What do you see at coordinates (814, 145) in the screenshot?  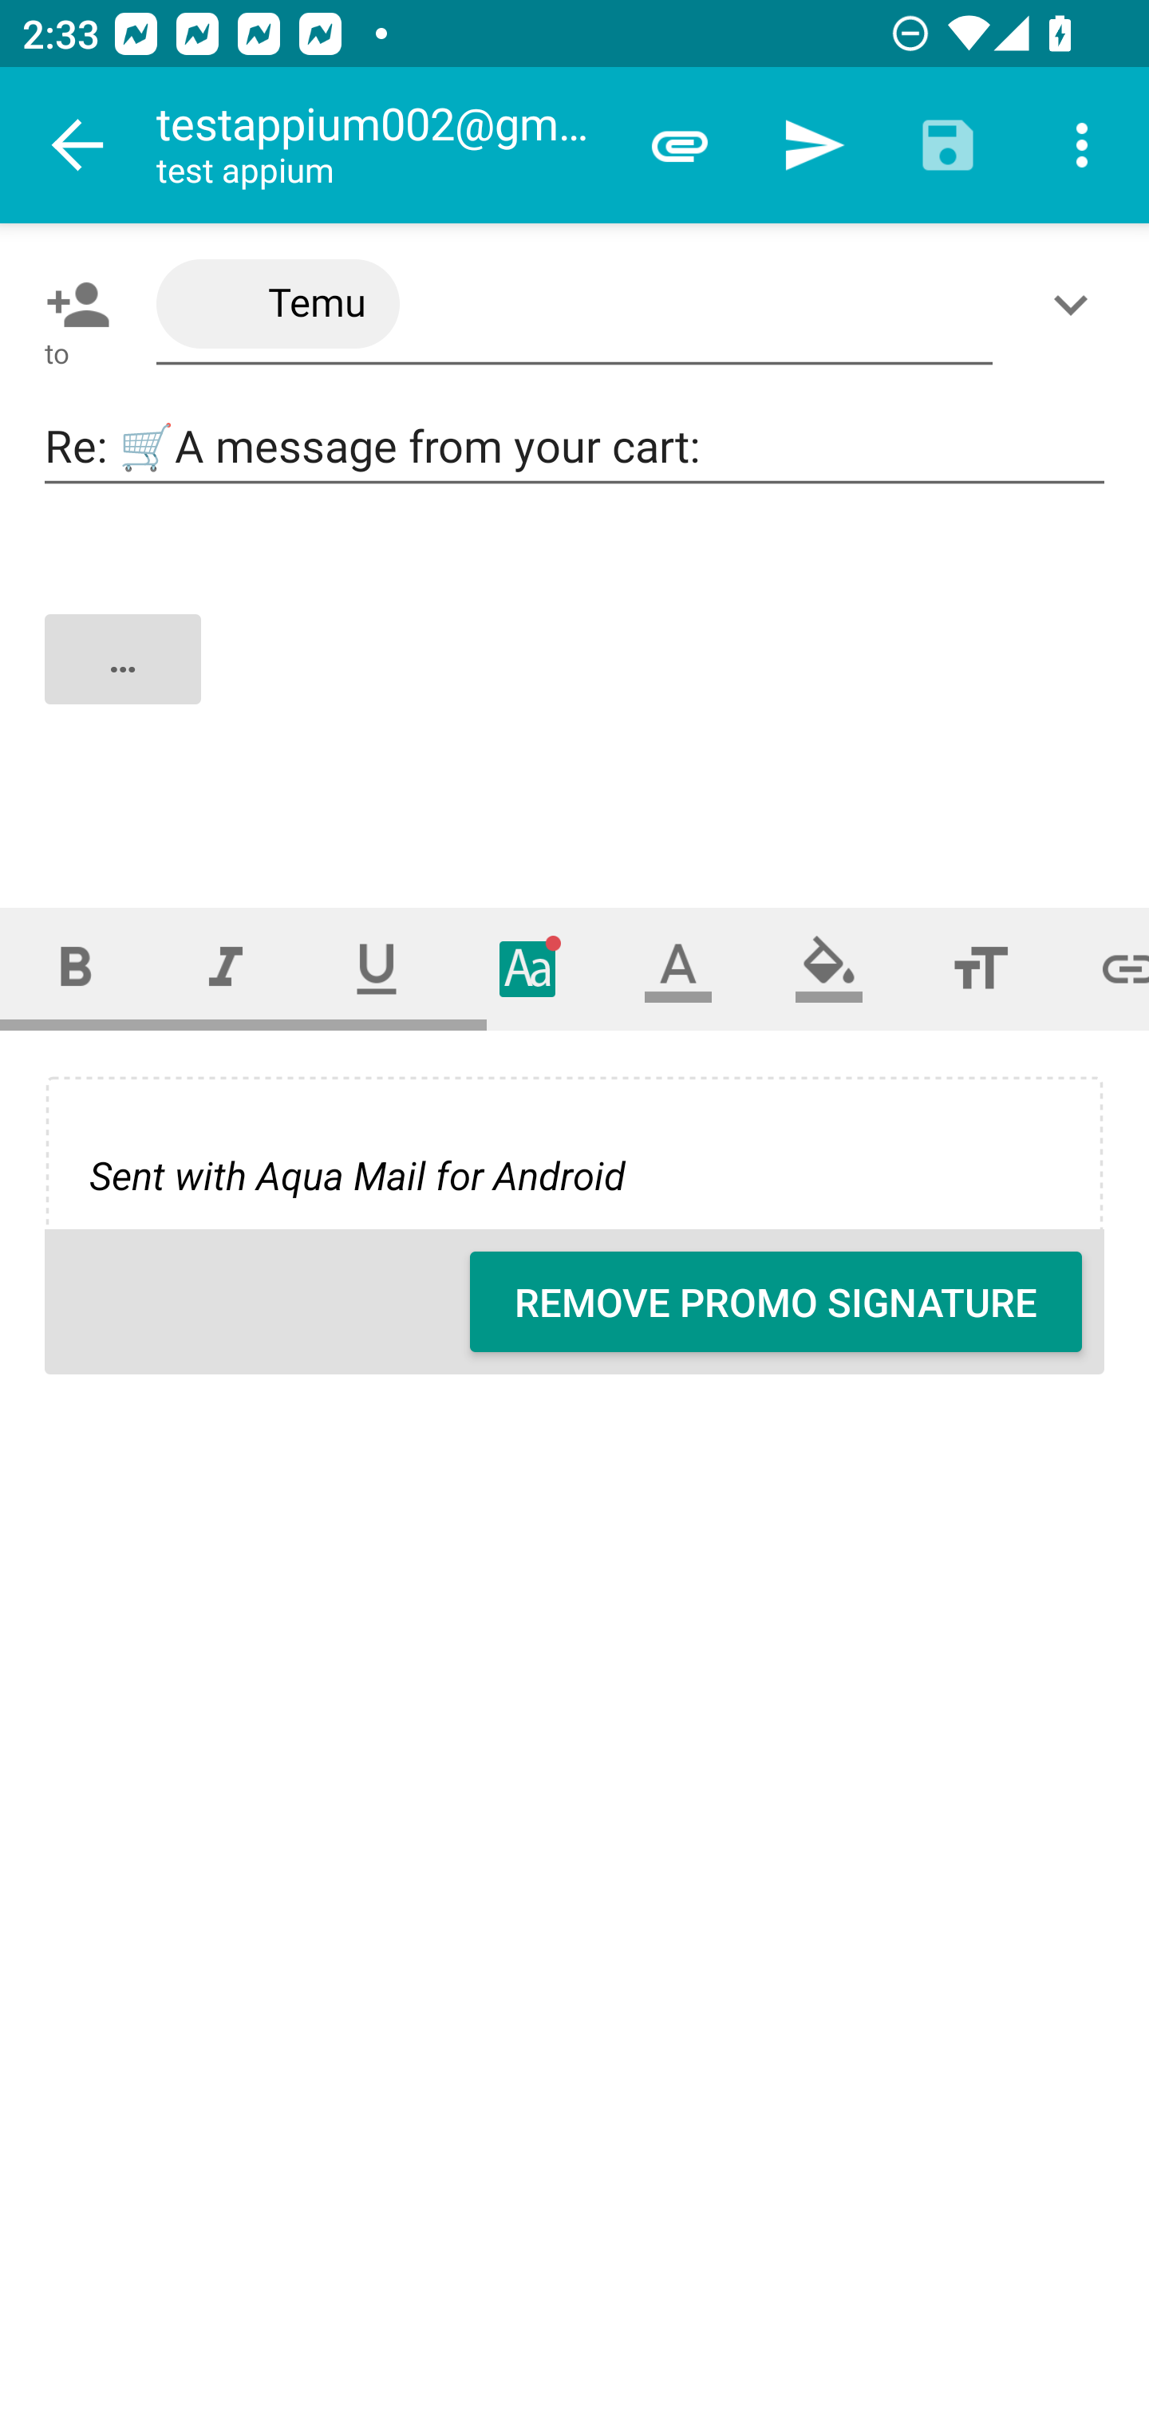 I see `Send` at bounding box center [814, 145].